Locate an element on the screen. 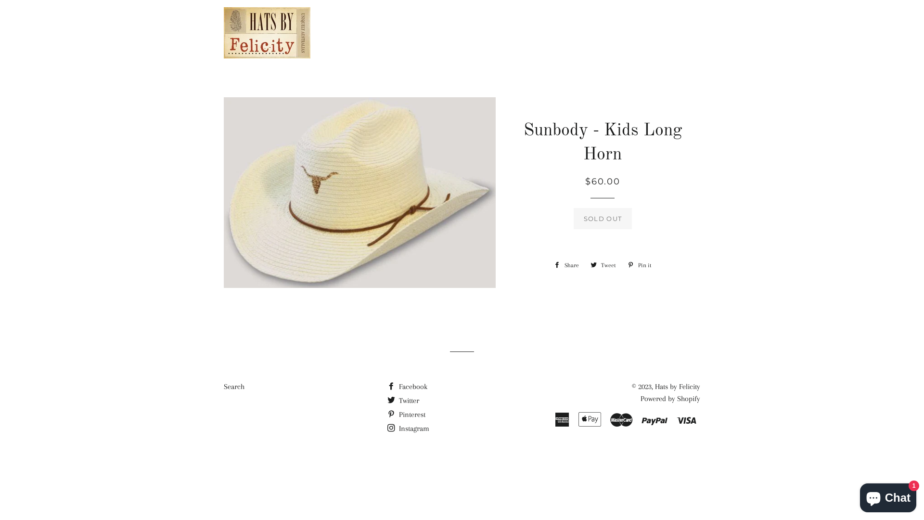 Image resolution: width=924 pixels, height=520 pixels. Instagram is located at coordinates (408, 429).